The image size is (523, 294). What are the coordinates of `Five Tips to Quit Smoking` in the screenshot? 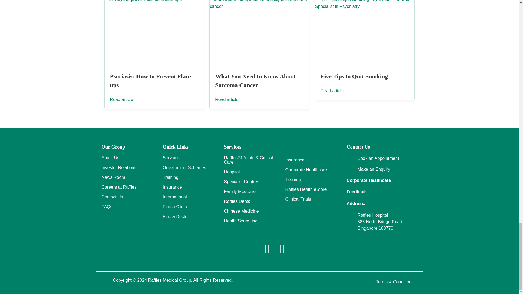 It's located at (365, 31).